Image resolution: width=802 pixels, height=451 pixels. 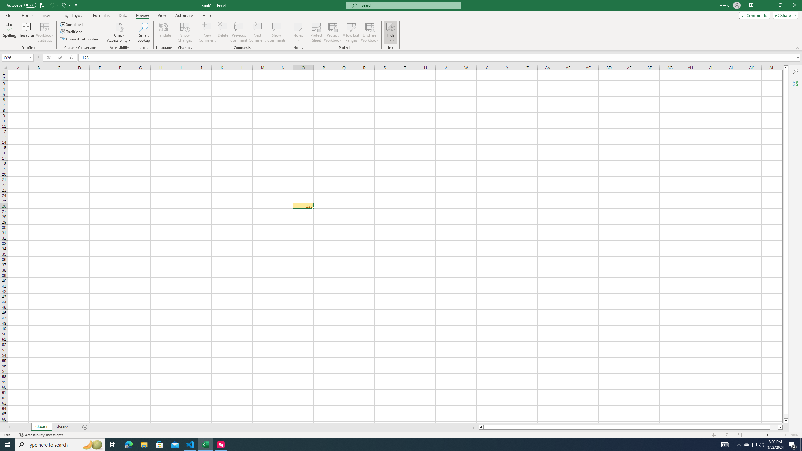 I want to click on Zoom, so click(x=767, y=435).